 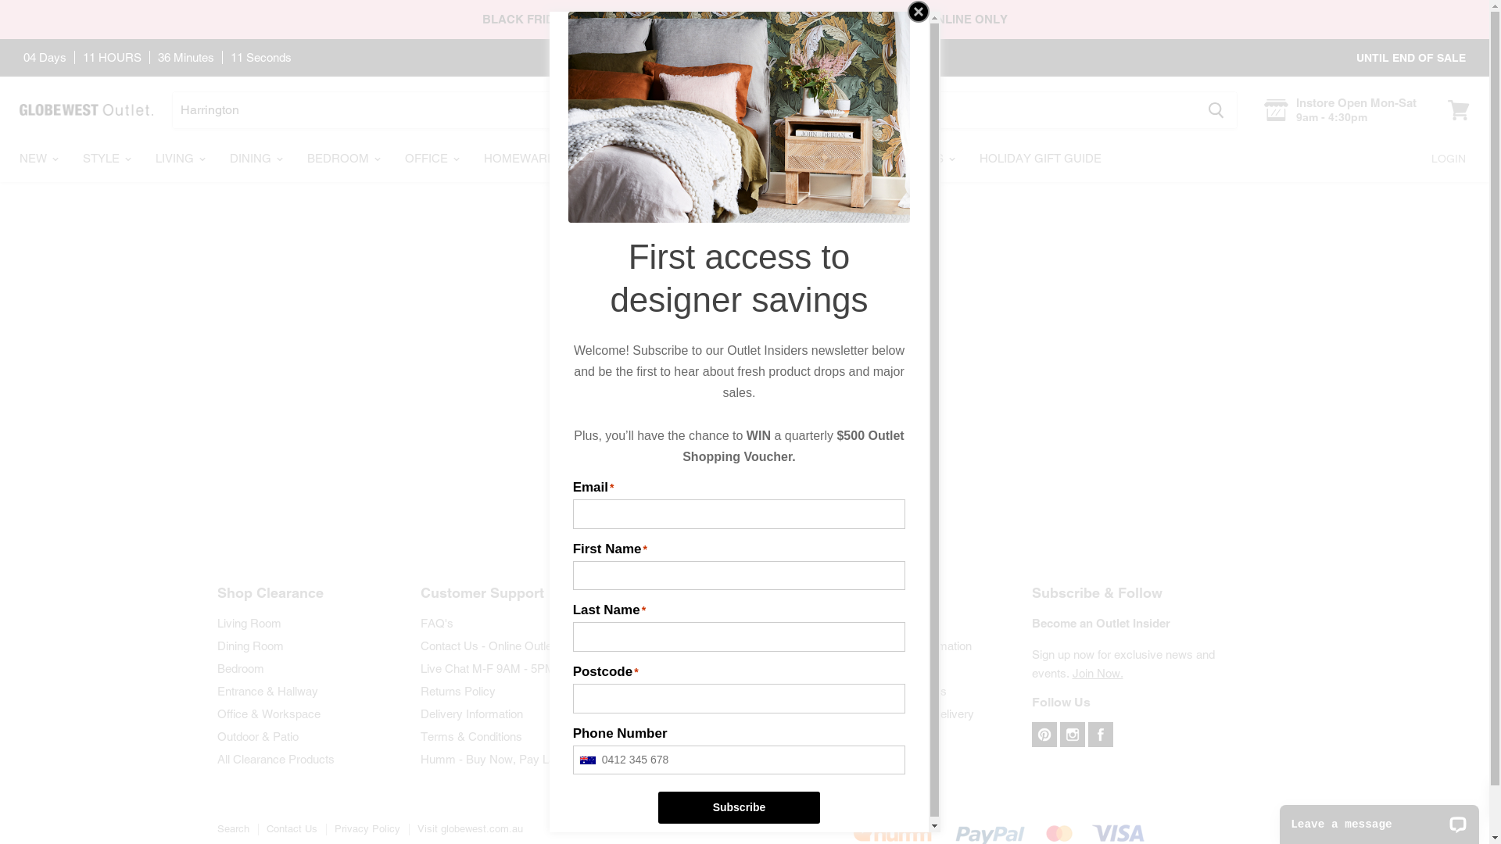 I want to click on Humm - Buy Now, Pay Later, so click(x=494, y=760).